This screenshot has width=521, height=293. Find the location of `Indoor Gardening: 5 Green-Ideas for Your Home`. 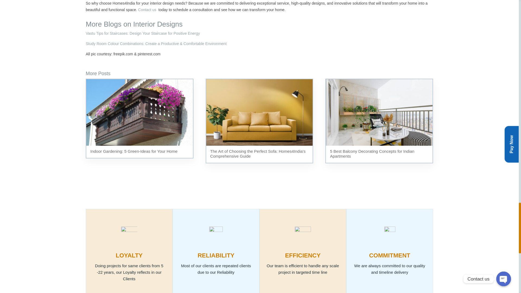

Indoor Gardening: 5 Green-Ideas for Your Home is located at coordinates (139, 119).